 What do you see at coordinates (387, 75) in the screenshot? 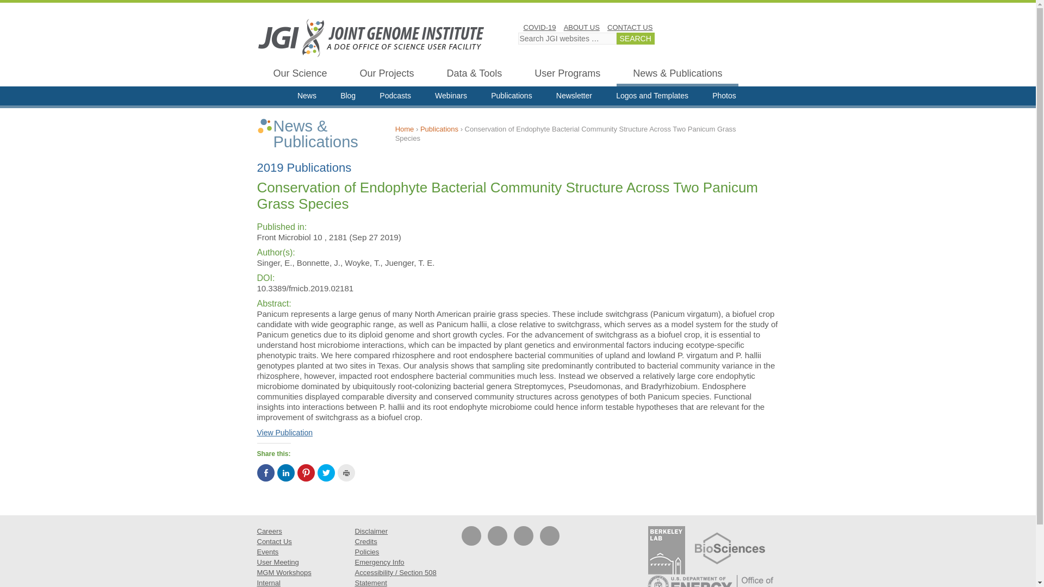
I see `Our Projects` at bounding box center [387, 75].